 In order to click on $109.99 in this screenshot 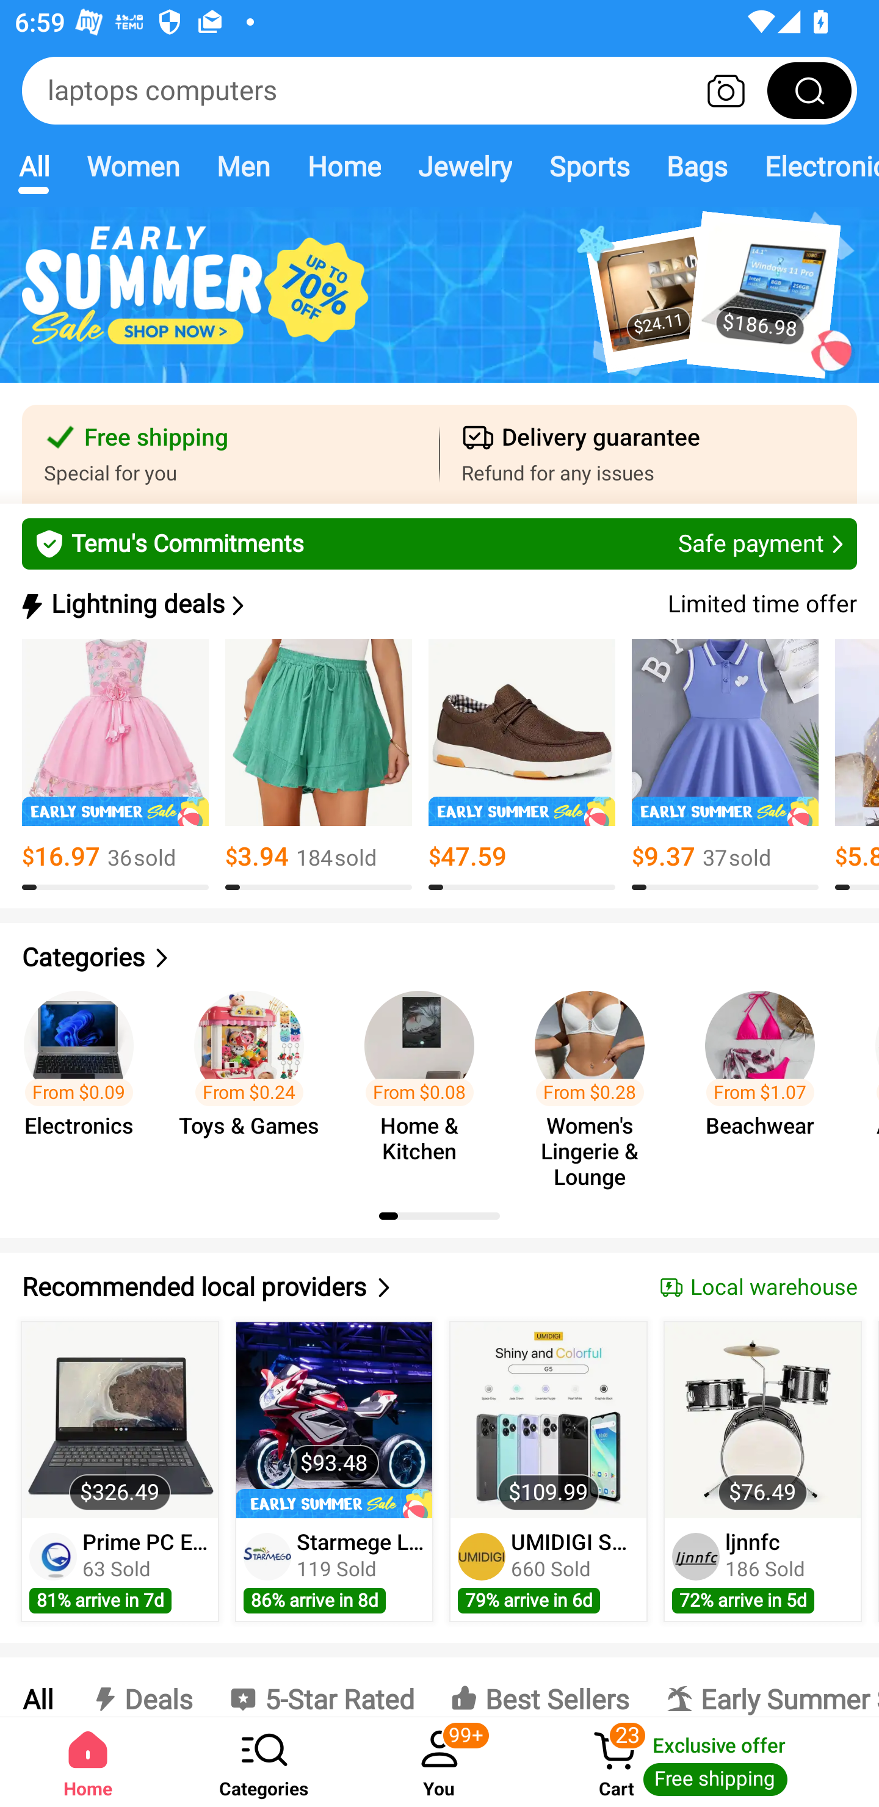, I will do `click(548, 1420)`.